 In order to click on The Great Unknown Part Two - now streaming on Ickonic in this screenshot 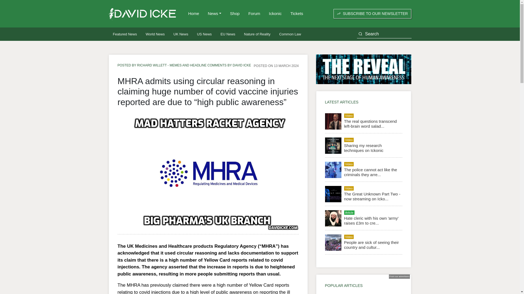, I will do `click(372, 196)`.